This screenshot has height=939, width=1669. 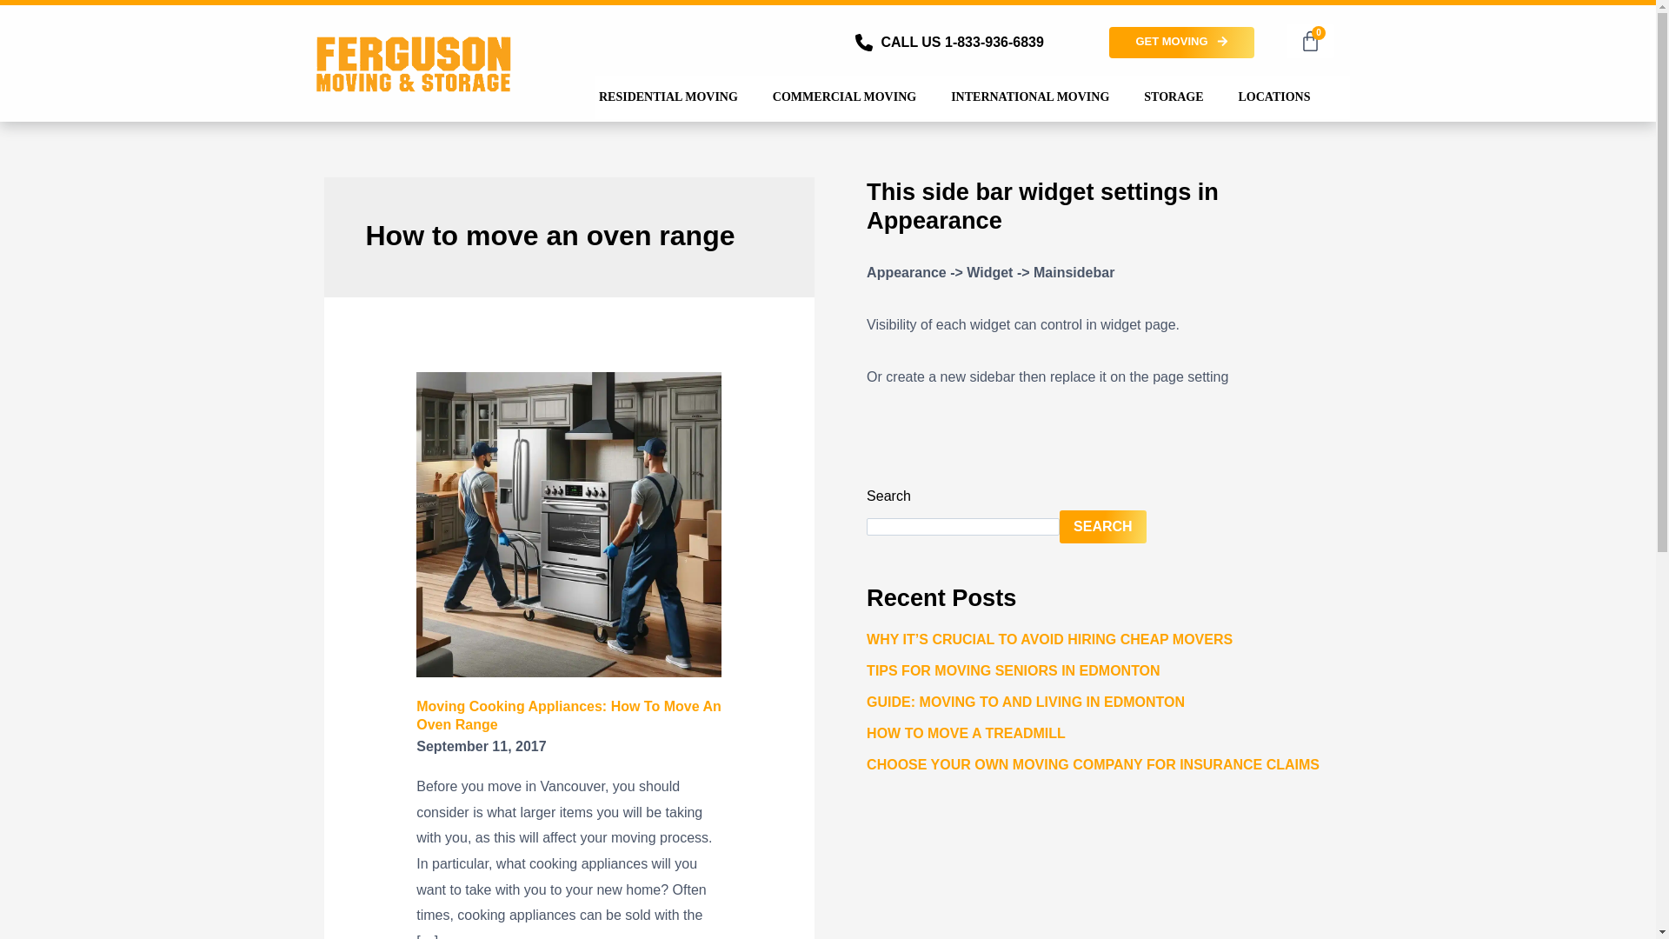 What do you see at coordinates (1026, 703) in the screenshot?
I see `GUIDE: MOVING TO AND LIVING IN EDMONTON` at bounding box center [1026, 703].